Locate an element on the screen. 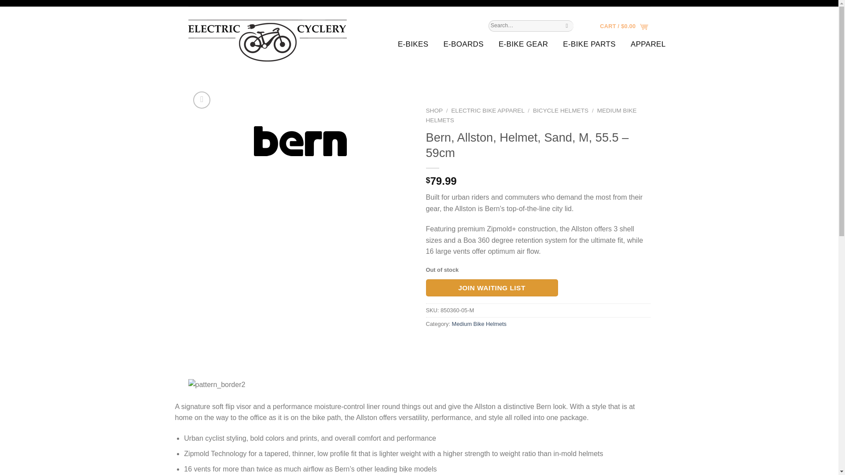 This screenshot has width=845, height=475. E-BIKE PARTS is located at coordinates (585, 44).